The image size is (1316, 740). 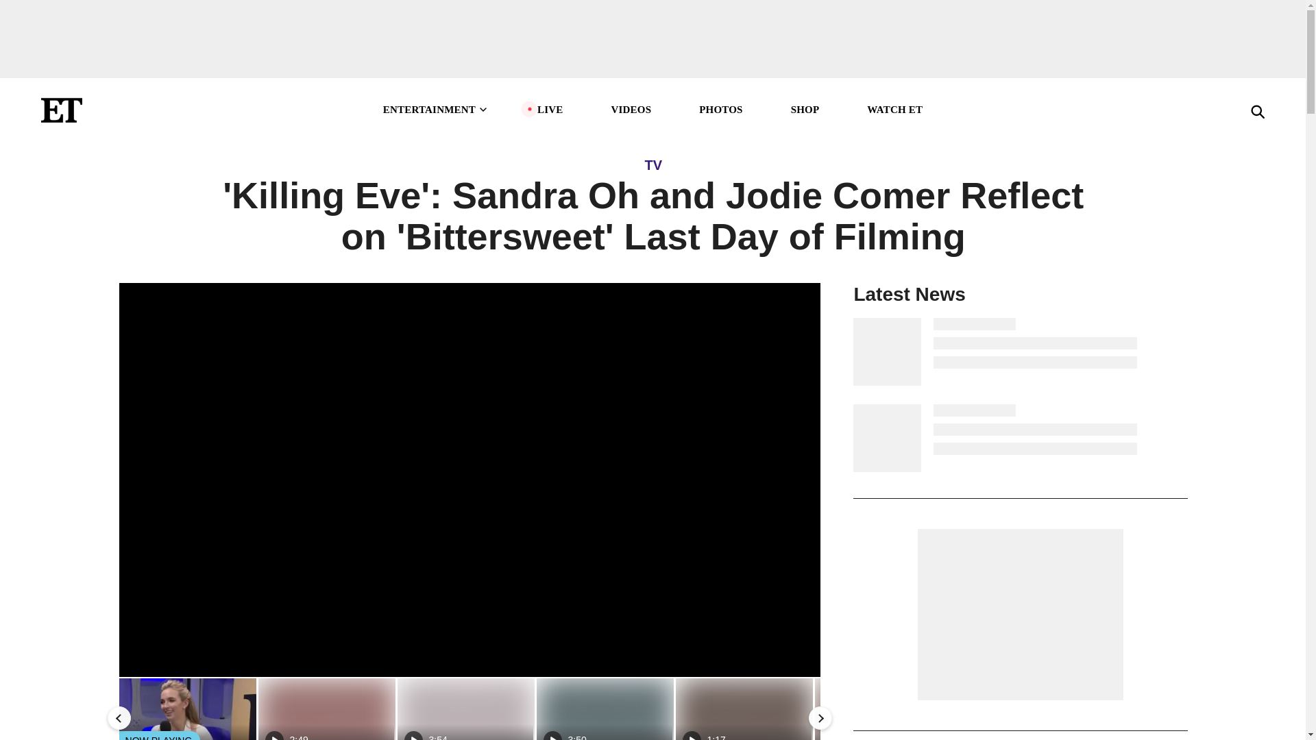 I want to click on ENTERTAINMENT, so click(x=436, y=109).